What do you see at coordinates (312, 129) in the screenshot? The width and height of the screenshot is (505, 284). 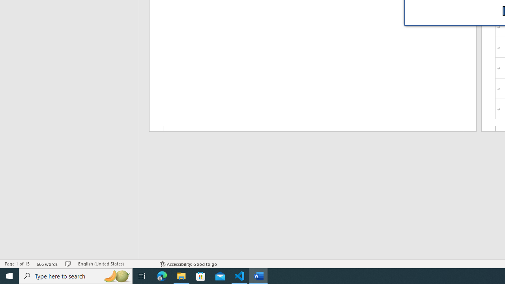 I see `Footer -Section 1-` at bounding box center [312, 129].